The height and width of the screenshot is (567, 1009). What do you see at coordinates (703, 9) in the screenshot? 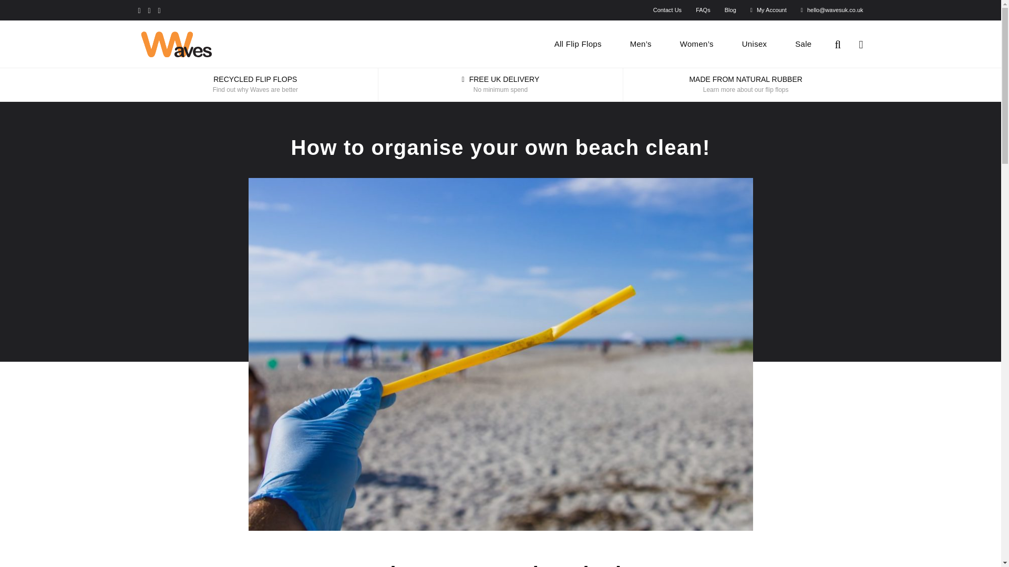
I see `FAQs` at bounding box center [703, 9].